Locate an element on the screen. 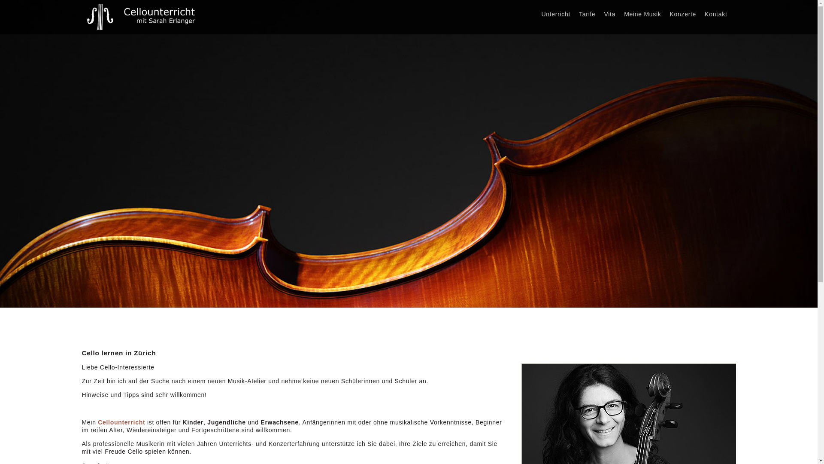  Vita is located at coordinates (610, 14).